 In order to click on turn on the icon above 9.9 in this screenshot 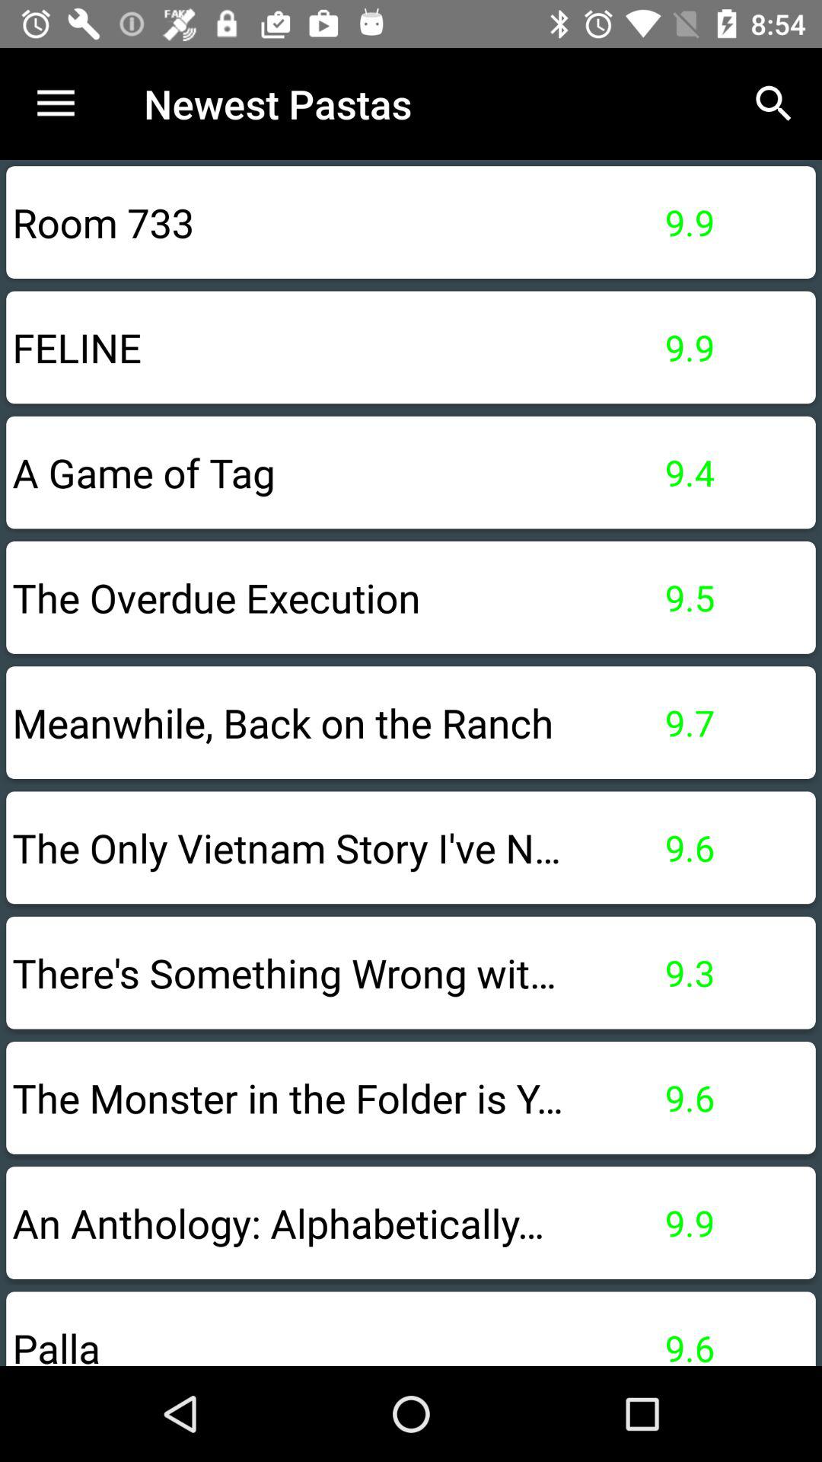, I will do `click(773, 104)`.